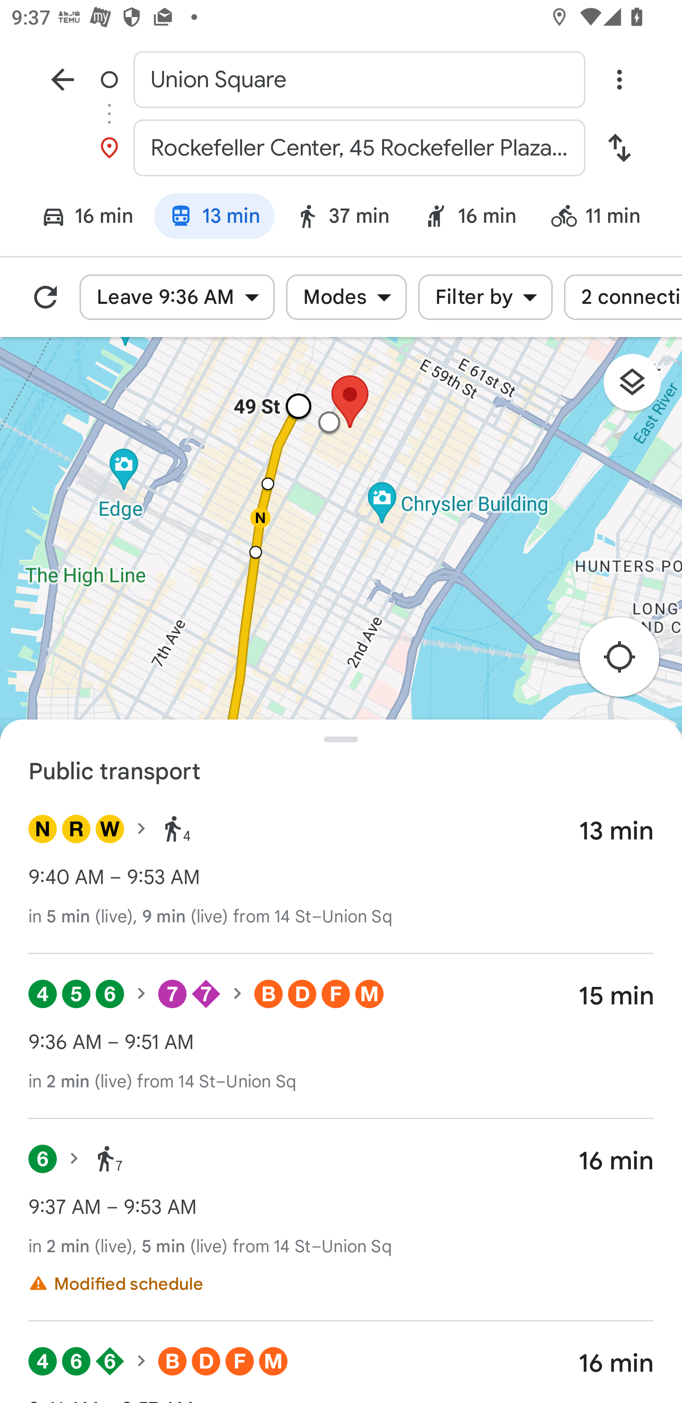  What do you see at coordinates (346, 297) in the screenshot?
I see `Modes Modes Modes` at bounding box center [346, 297].